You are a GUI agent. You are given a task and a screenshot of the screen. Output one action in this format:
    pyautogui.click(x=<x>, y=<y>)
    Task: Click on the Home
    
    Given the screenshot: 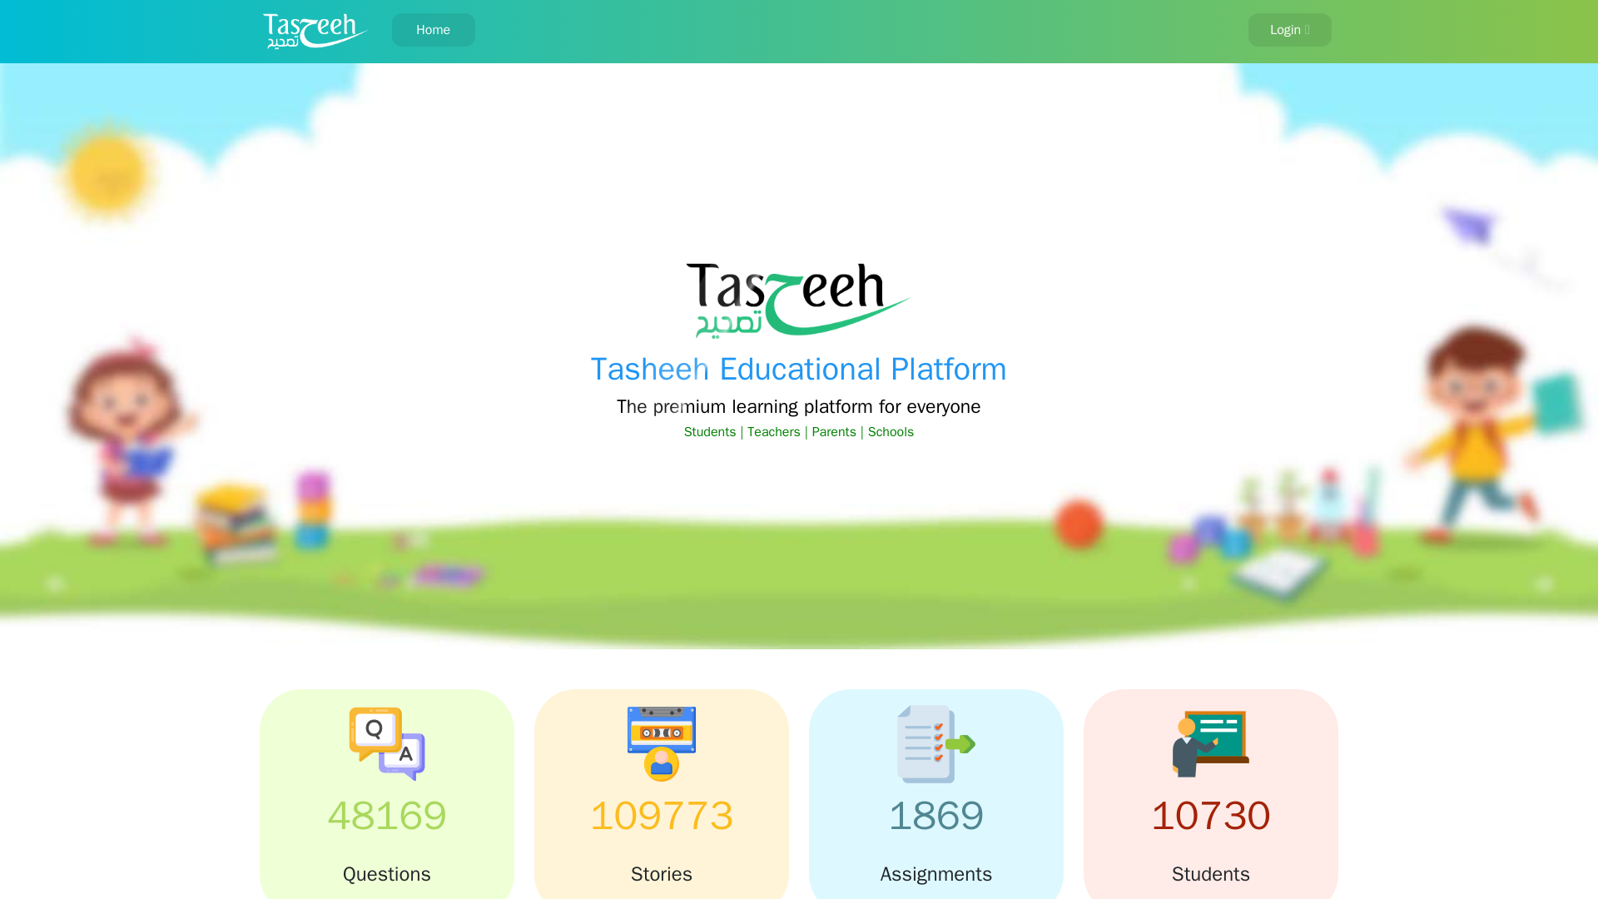 What is the action you would take?
    pyautogui.click(x=433, y=30)
    